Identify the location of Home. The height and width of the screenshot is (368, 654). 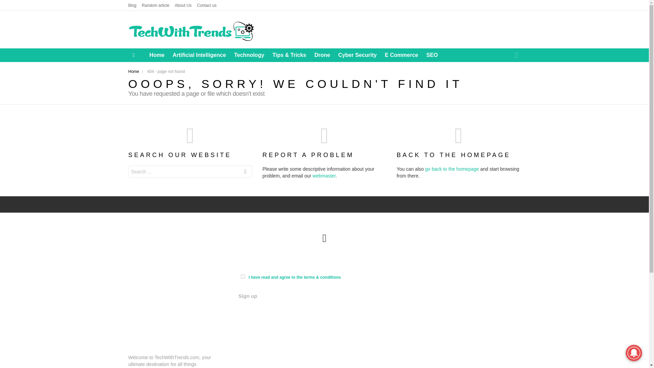
(134, 72).